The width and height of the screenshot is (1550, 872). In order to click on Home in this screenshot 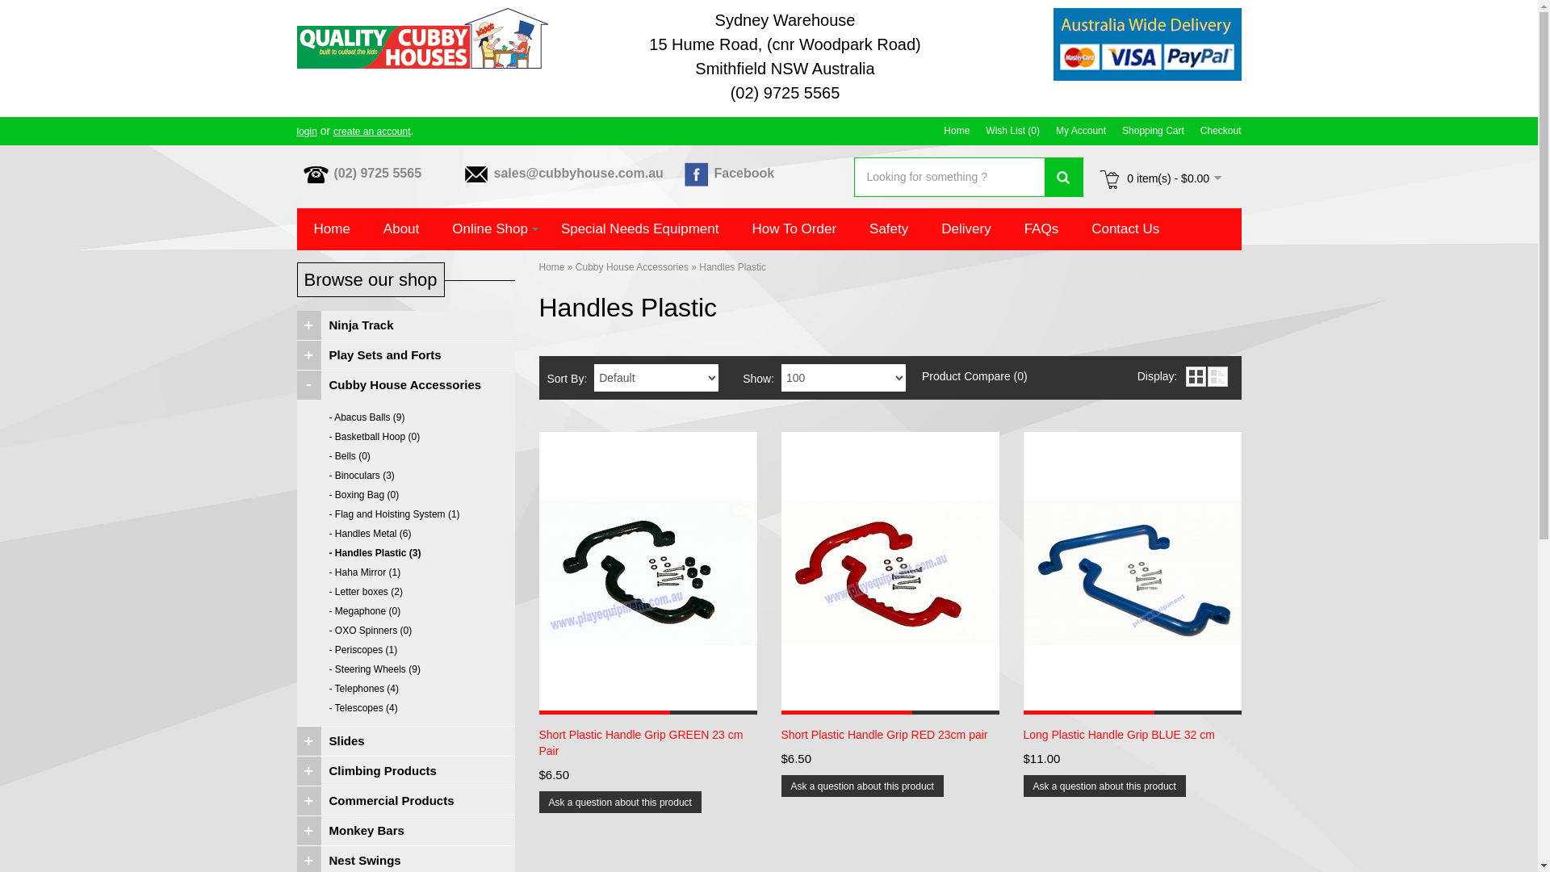, I will do `click(957, 131)`.